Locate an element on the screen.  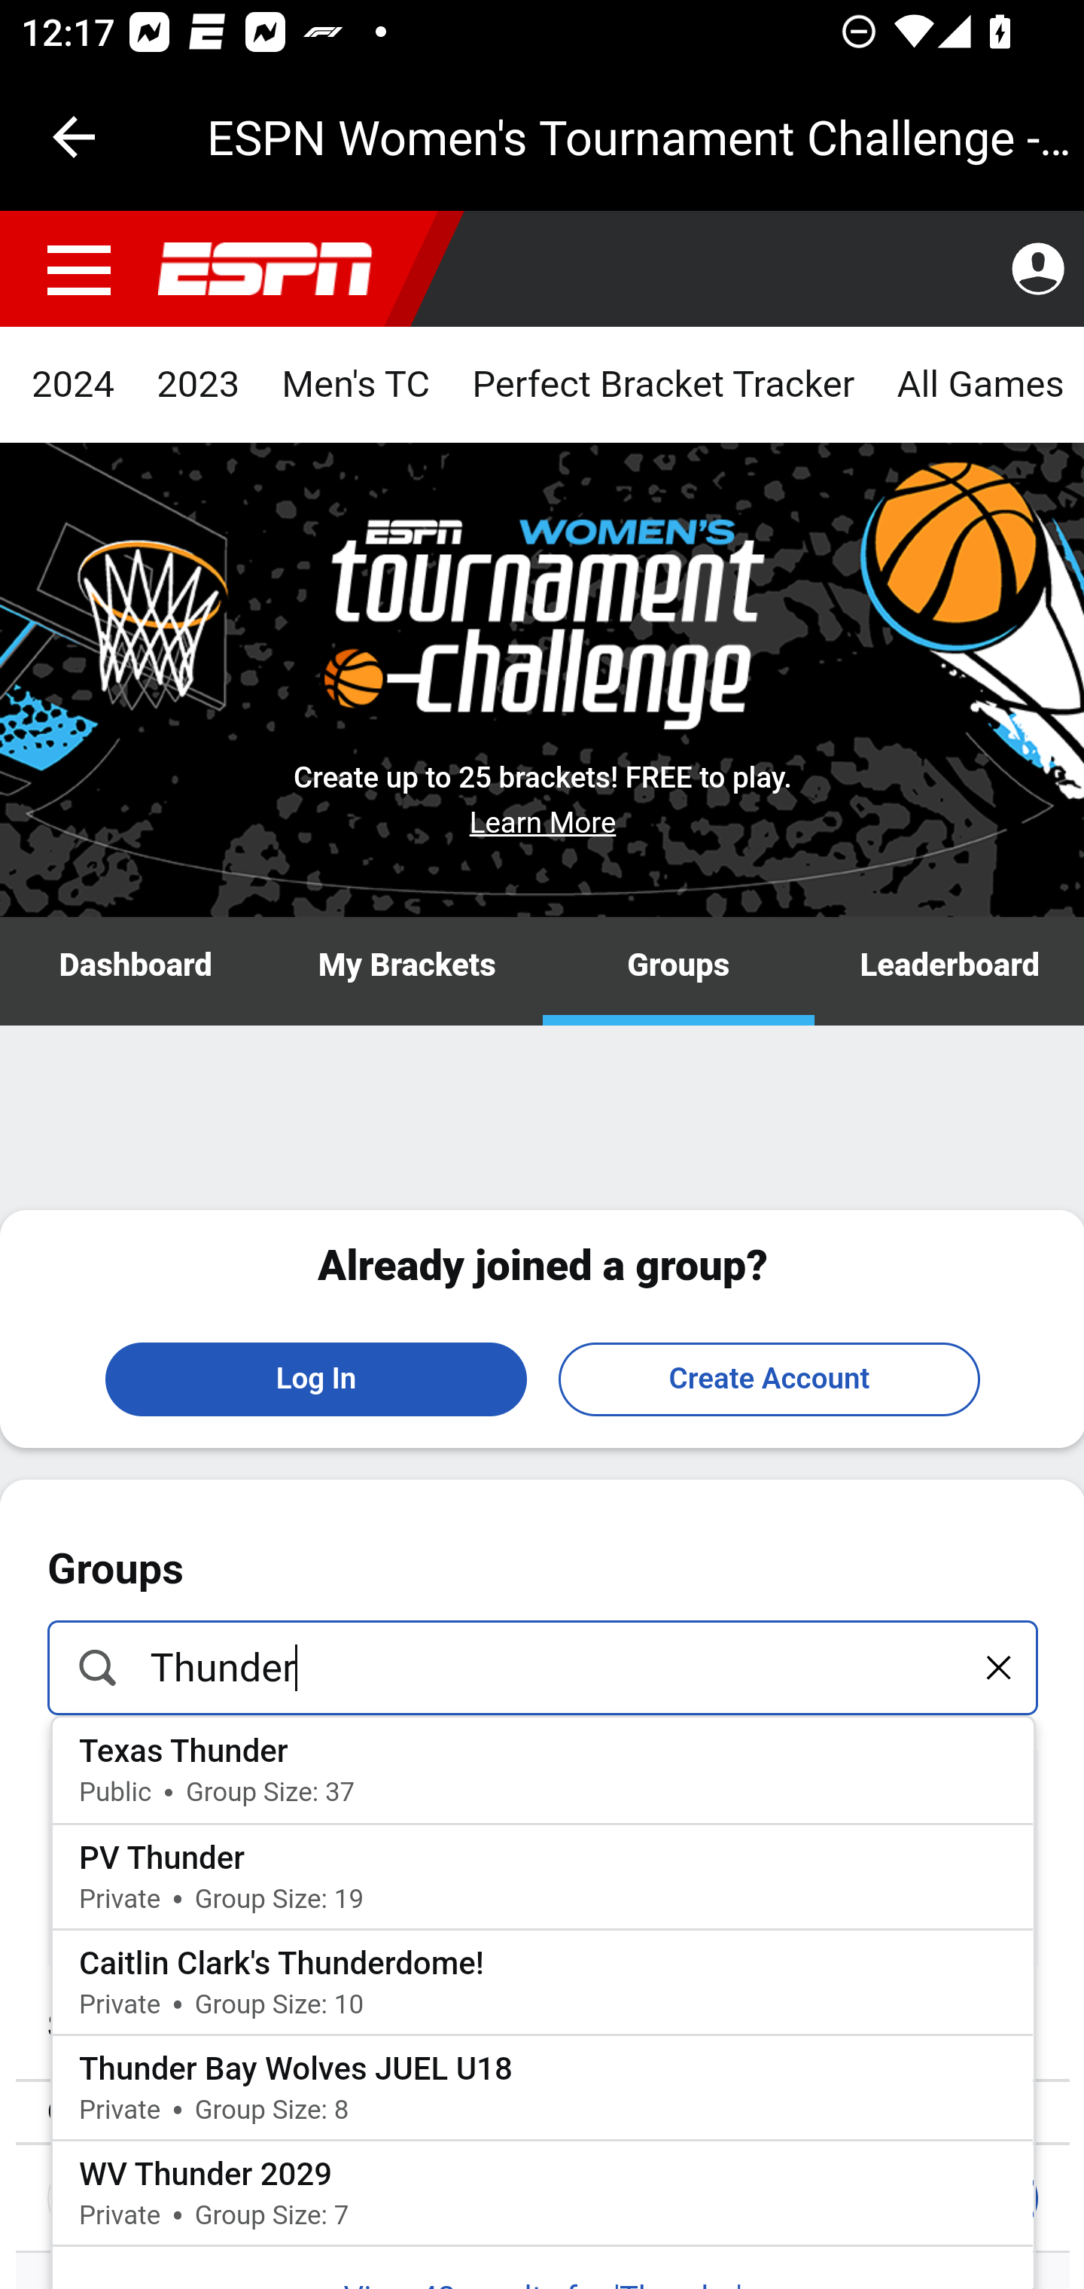
Groups Groups Groups is located at coordinates (679, 973).